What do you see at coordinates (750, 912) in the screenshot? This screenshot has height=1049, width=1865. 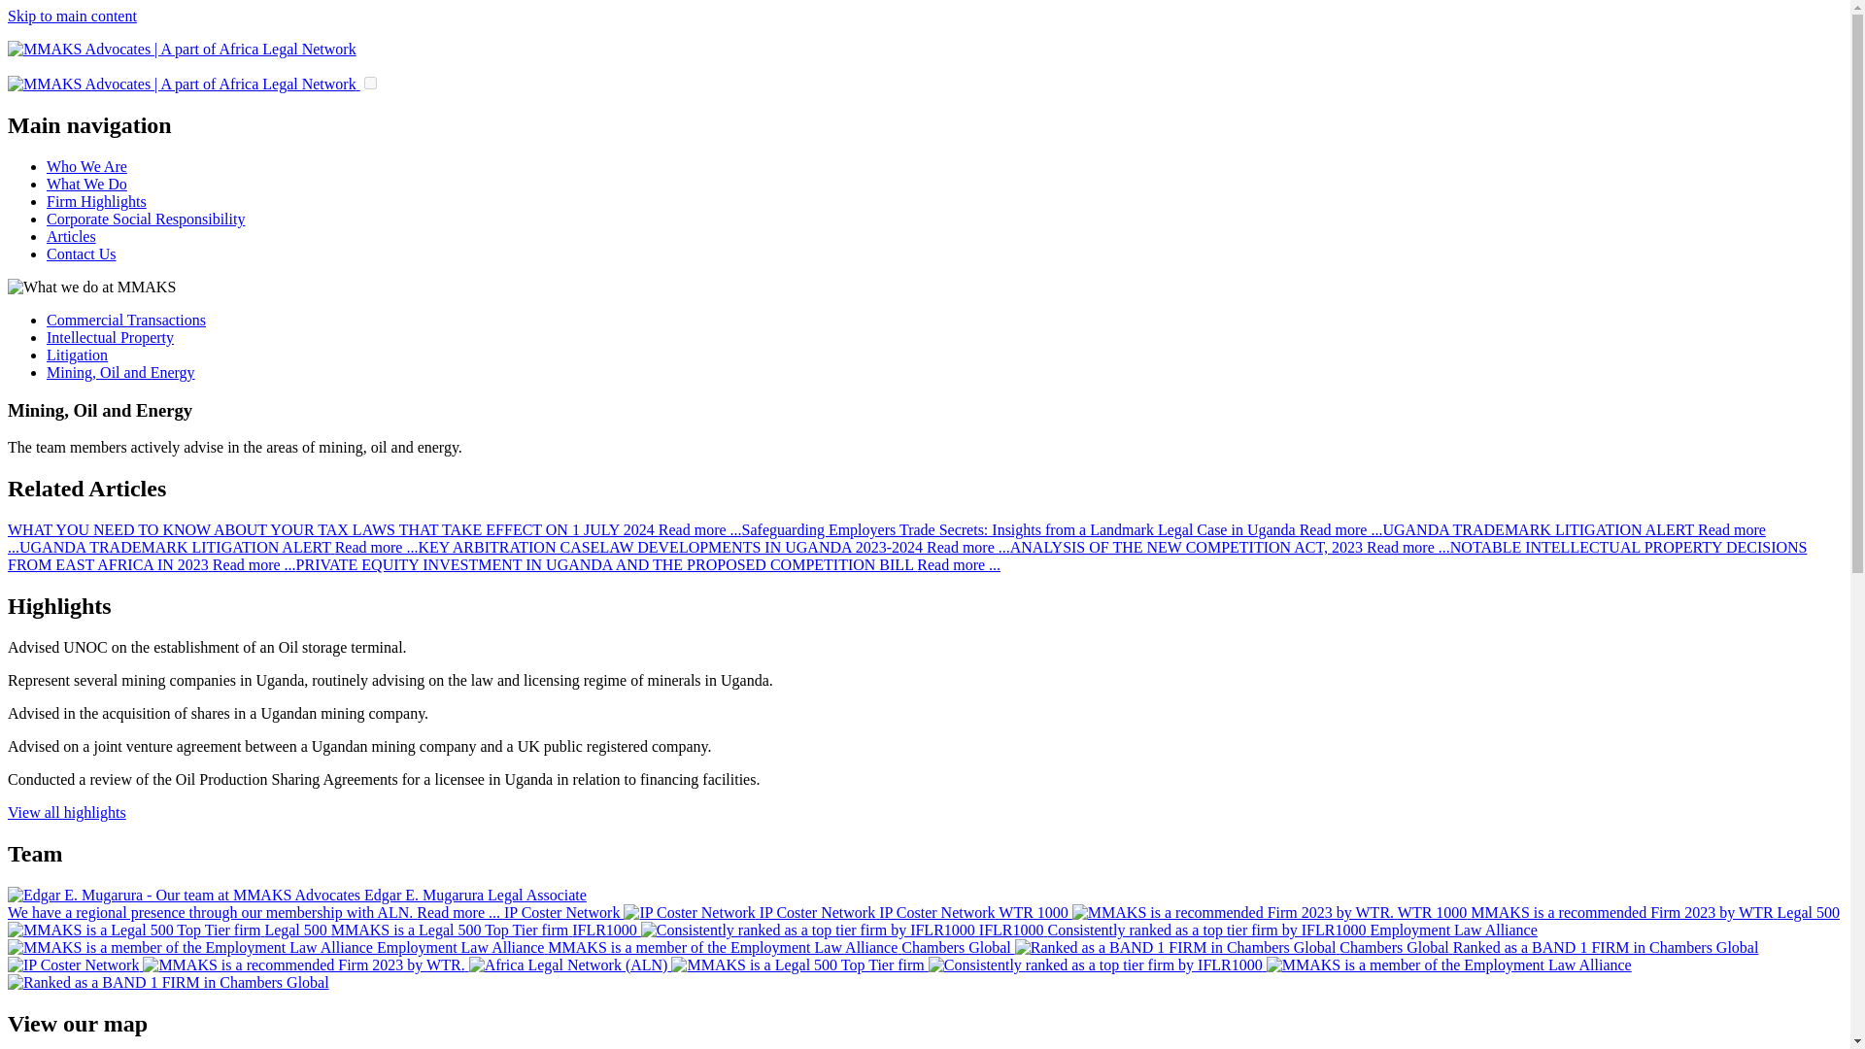 I see `IP Coster Network` at bounding box center [750, 912].